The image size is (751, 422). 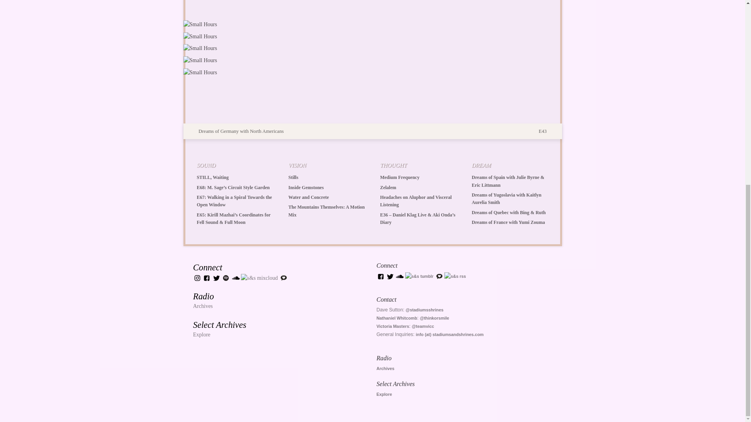 What do you see at coordinates (506, 198) in the screenshot?
I see `Dreams of Yugoslavia with Kaitlyn Aurelia Smith` at bounding box center [506, 198].